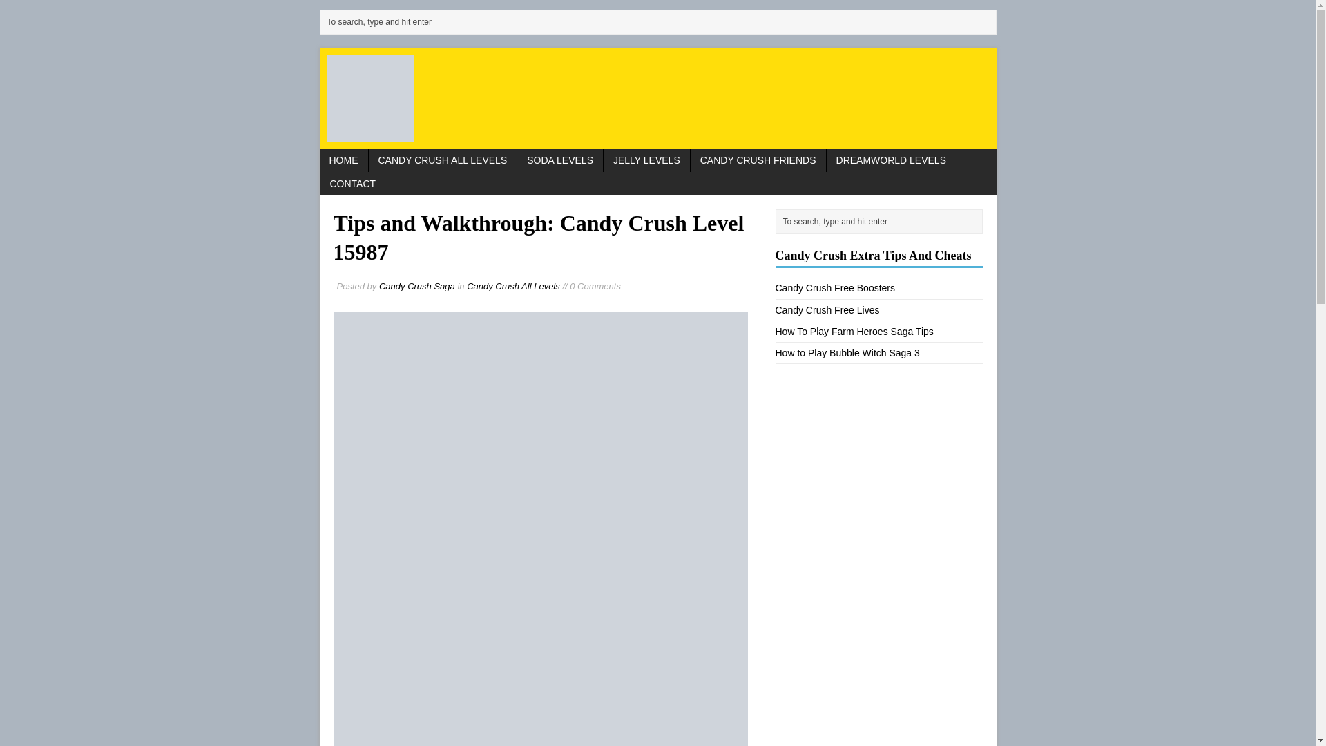 This screenshot has width=1326, height=746. I want to click on SODA LEVELS, so click(559, 160).